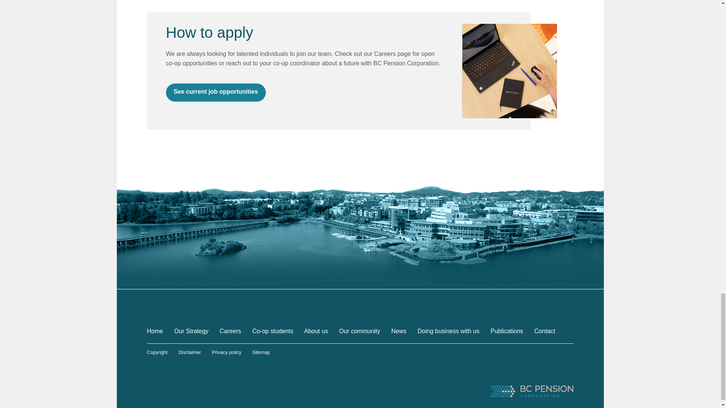 The width and height of the screenshot is (726, 408). I want to click on About us, so click(316, 331).